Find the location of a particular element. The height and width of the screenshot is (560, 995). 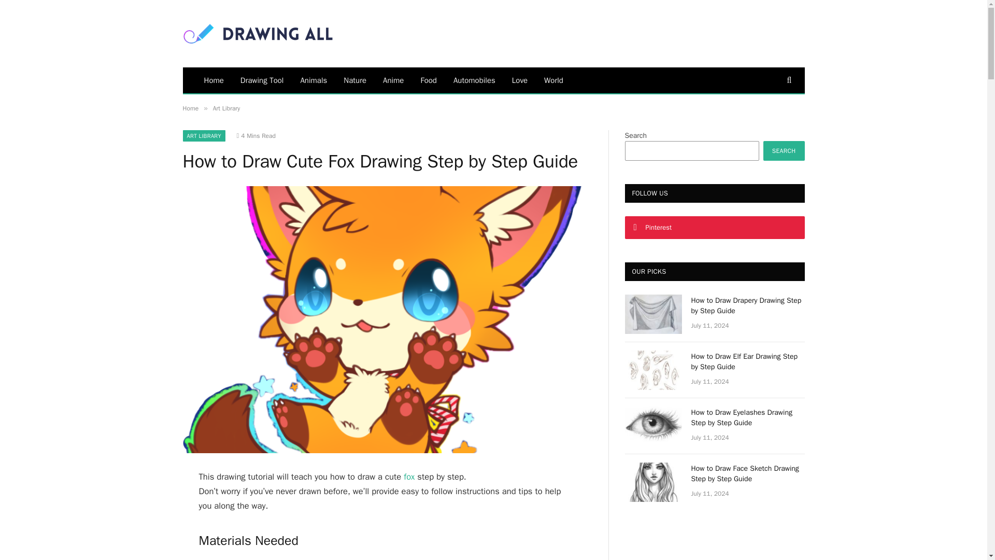

Automobiles is located at coordinates (474, 80).